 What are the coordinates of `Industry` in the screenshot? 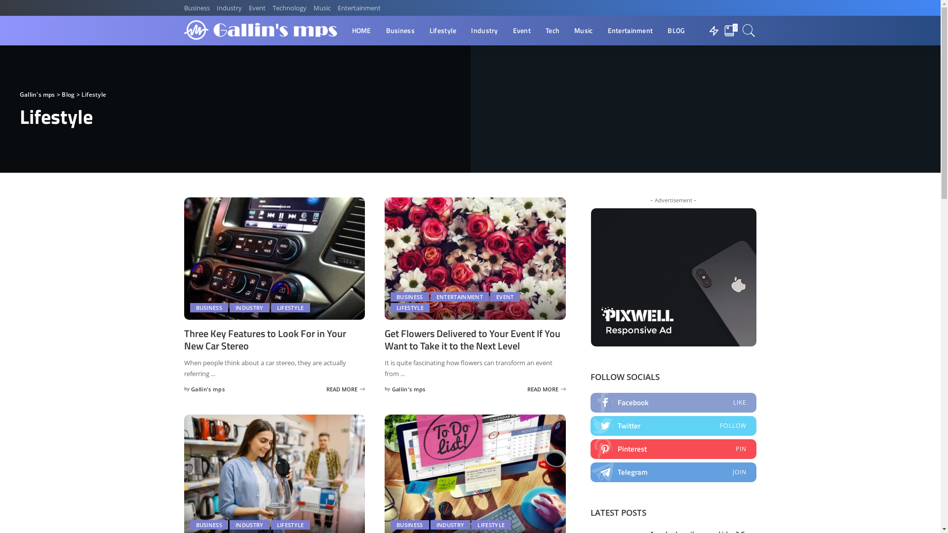 It's located at (229, 8).